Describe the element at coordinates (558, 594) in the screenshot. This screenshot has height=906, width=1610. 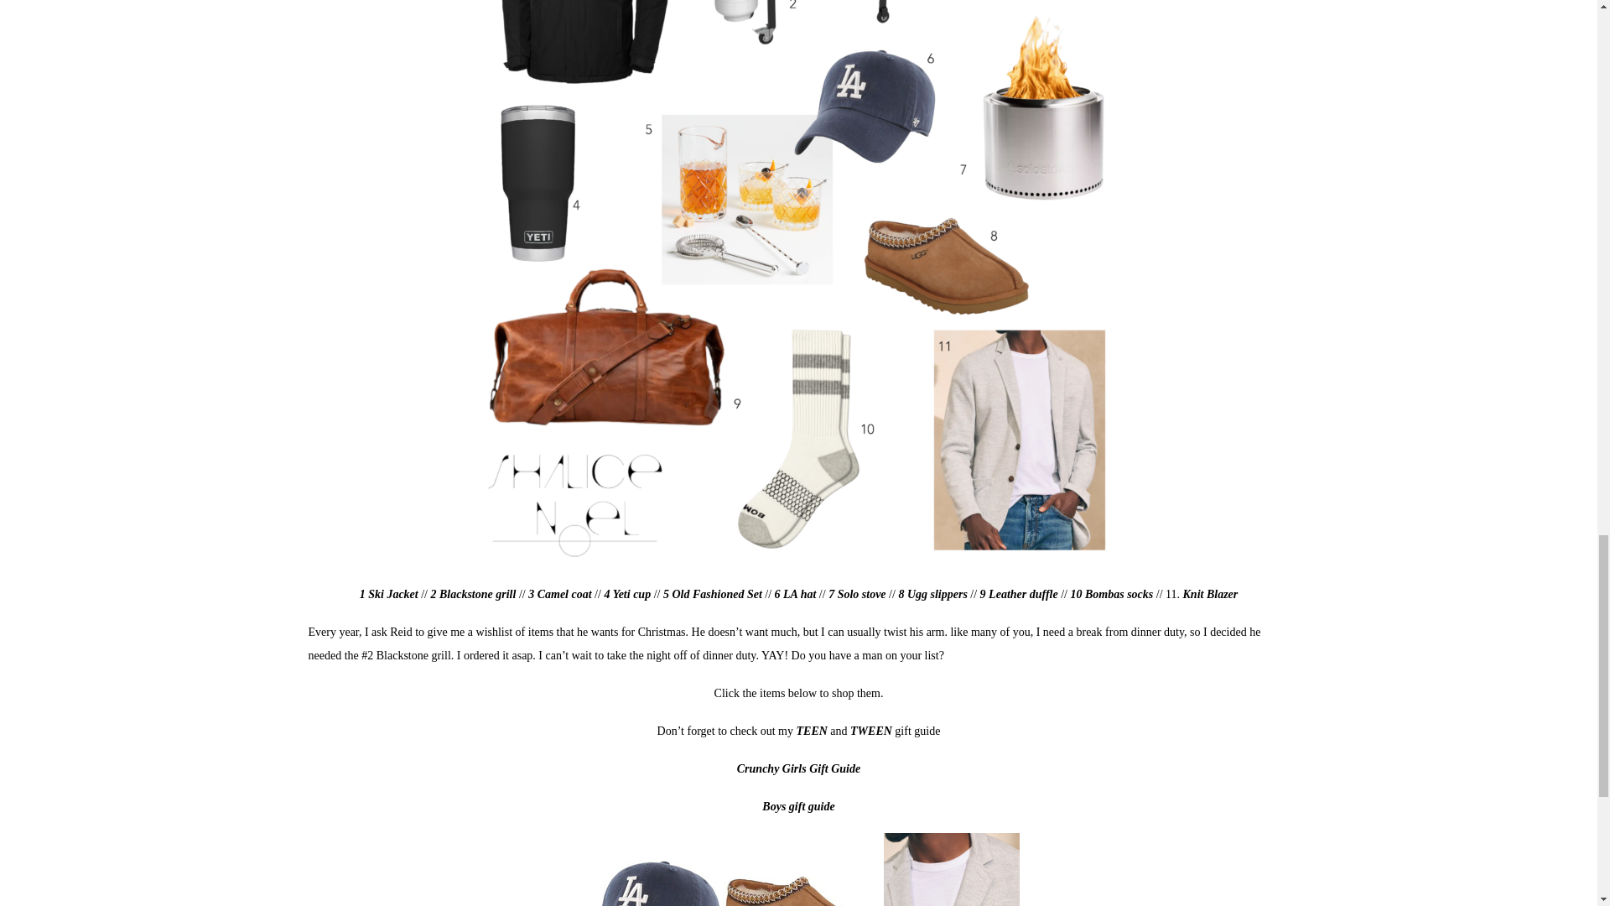
I see `3 Camel coat` at that location.